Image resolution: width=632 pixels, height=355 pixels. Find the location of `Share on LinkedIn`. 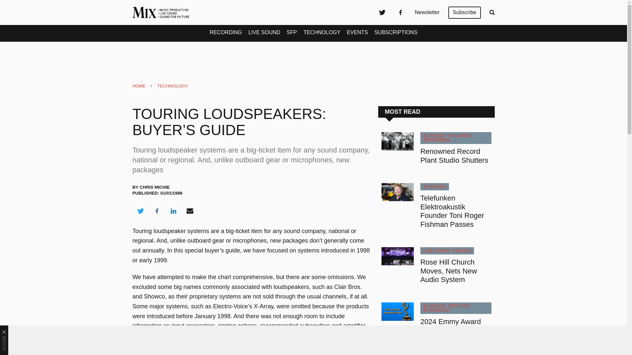

Share on LinkedIn is located at coordinates (173, 211).